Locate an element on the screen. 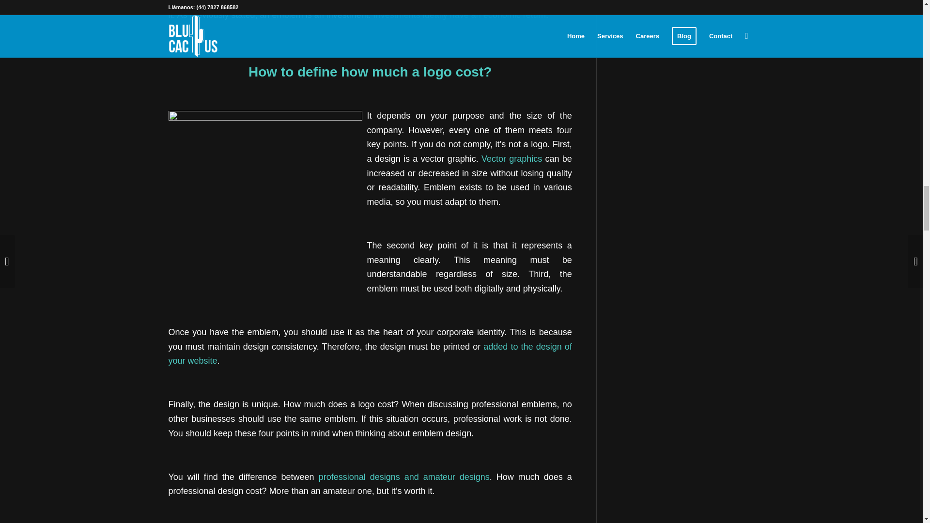  Return-on-Investment for Select Economic Development is located at coordinates (460, 15).